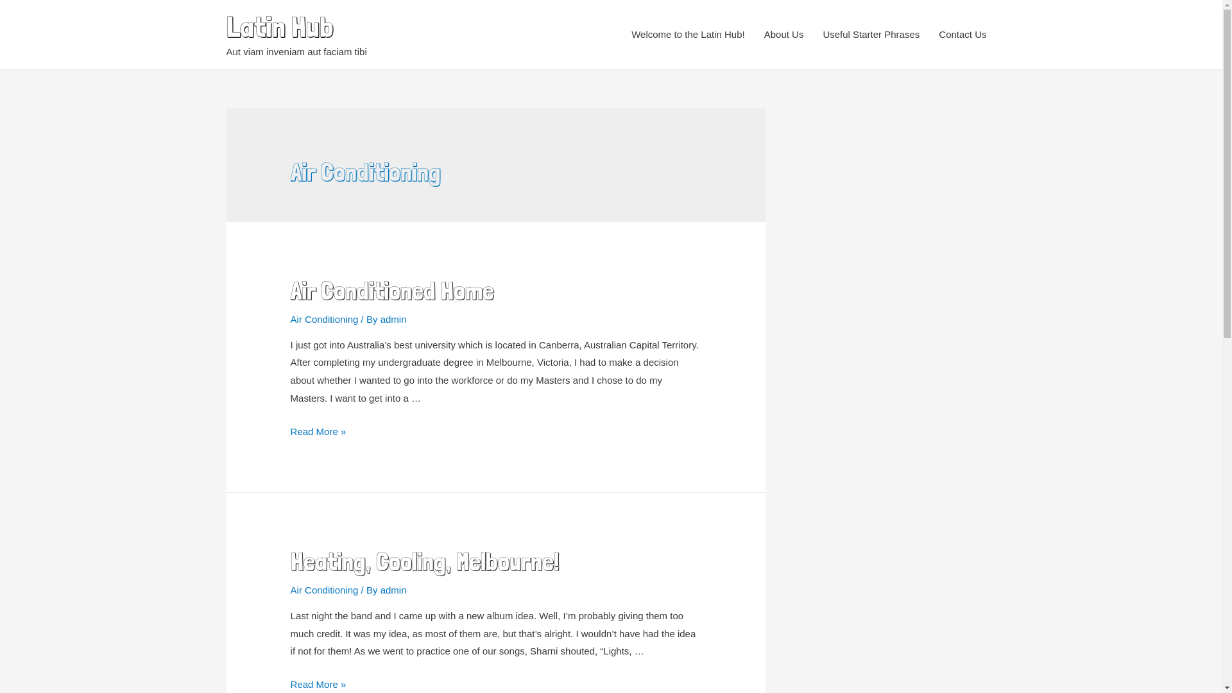 The width and height of the screenshot is (1232, 693). Describe the element at coordinates (394, 320) in the screenshot. I see `admin` at that location.